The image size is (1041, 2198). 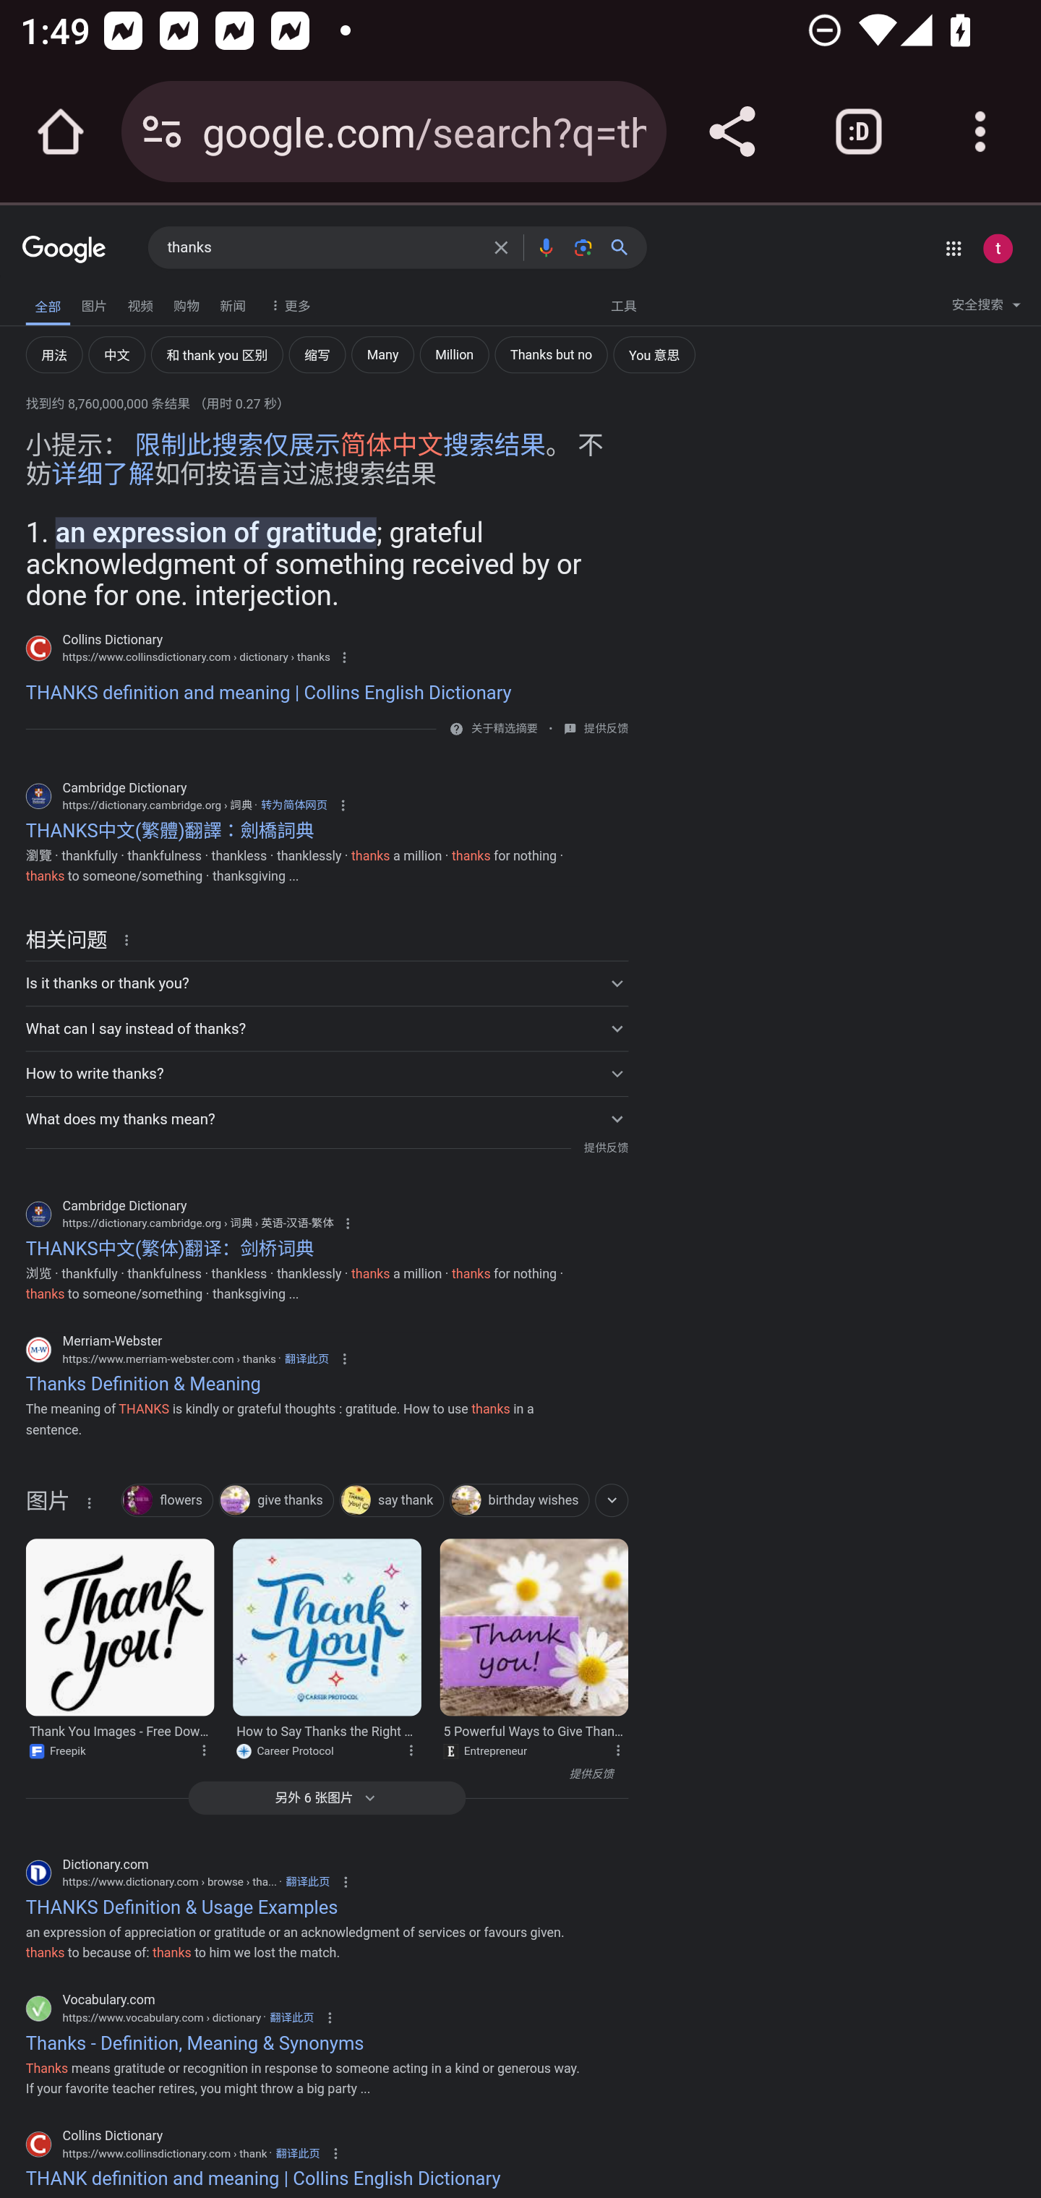 I want to click on Is it thanks or thank you?, so click(x=326, y=983).